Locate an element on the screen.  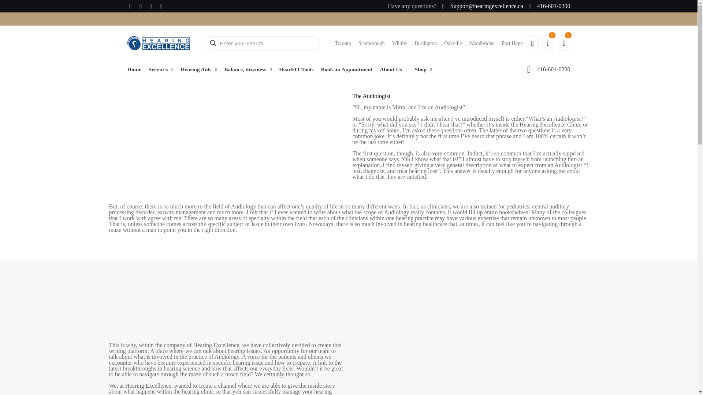
Scarborough is located at coordinates (371, 43).